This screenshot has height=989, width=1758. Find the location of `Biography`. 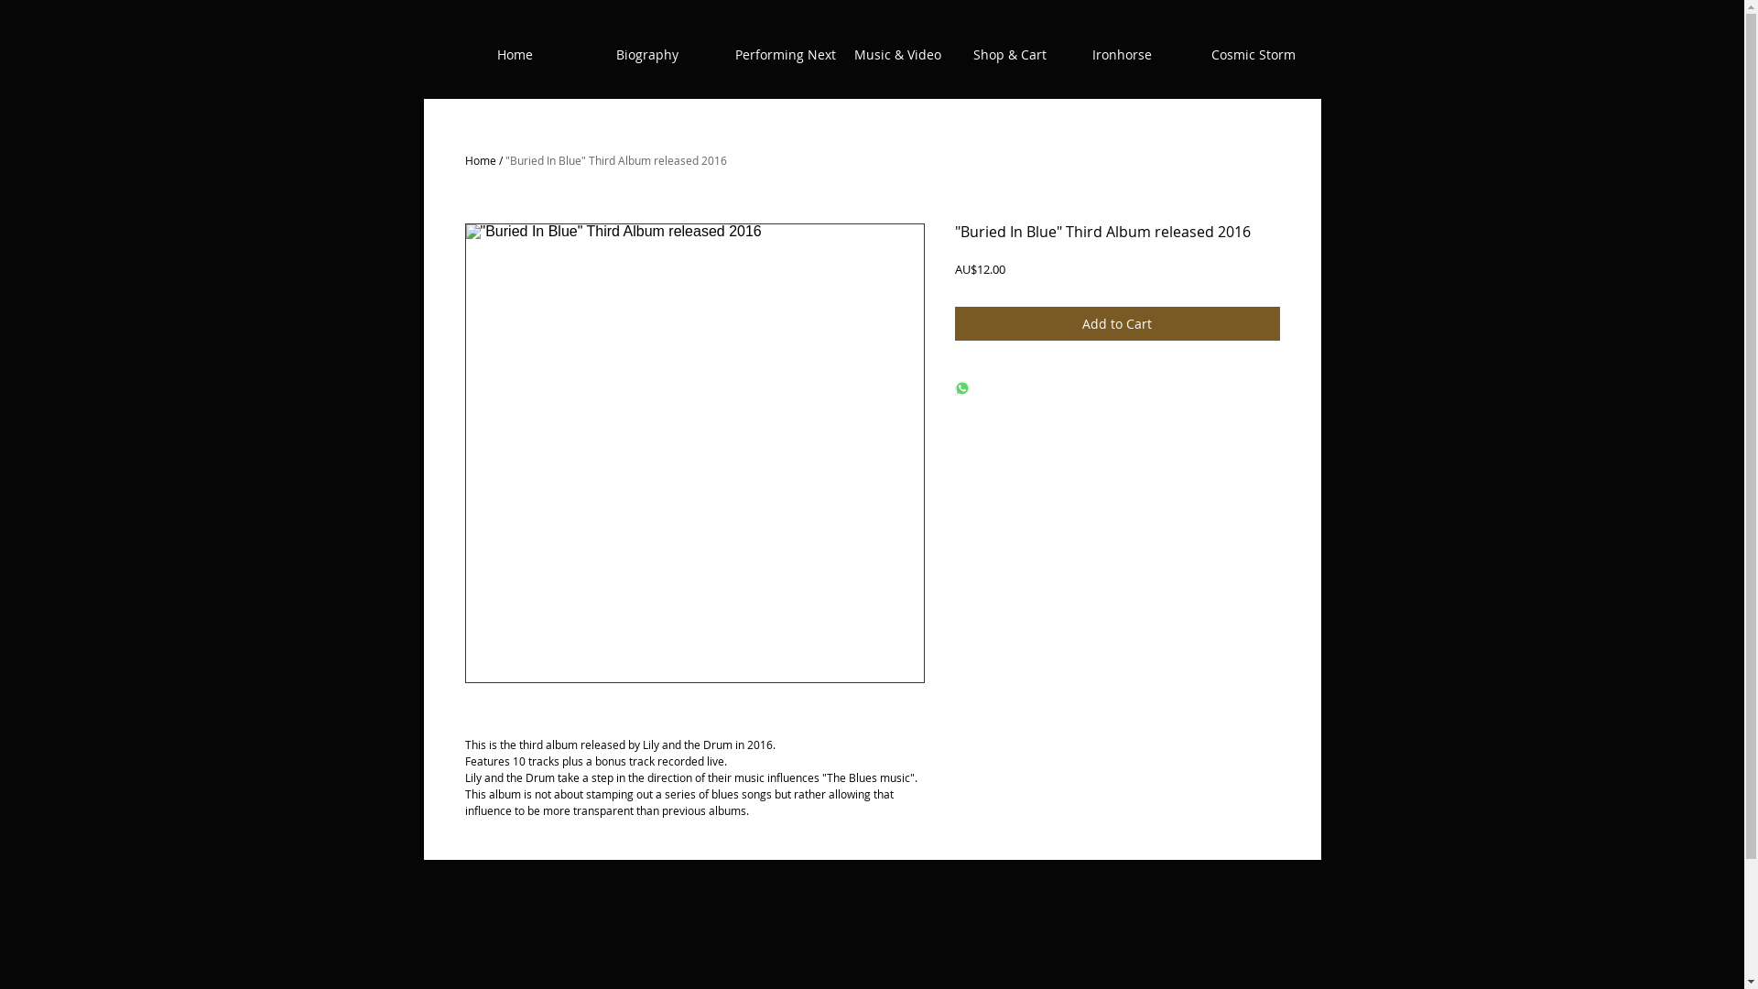

Biography is located at coordinates (666, 55).